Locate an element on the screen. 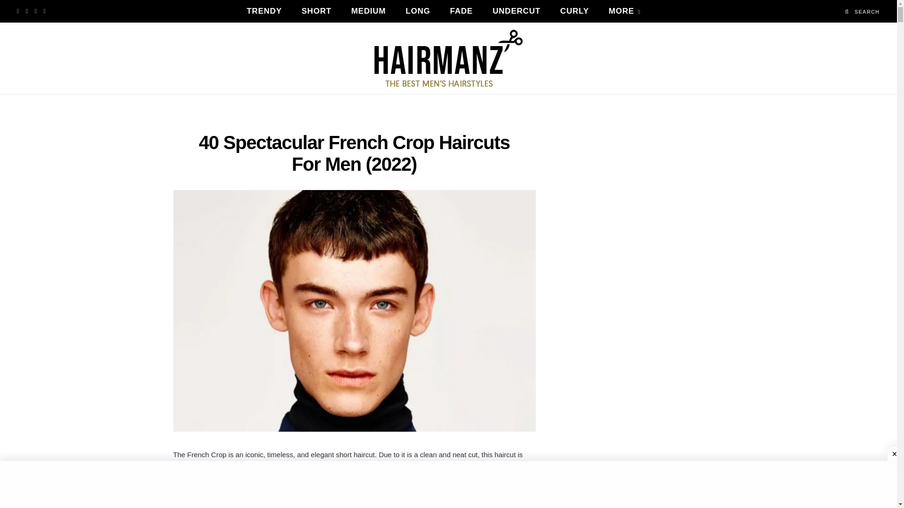  TRENDY is located at coordinates (265, 11).